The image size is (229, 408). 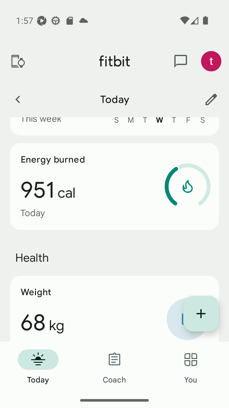 What do you see at coordinates (17, 99) in the screenshot?
I see `Previous Day` at bounding box center [17, 99].